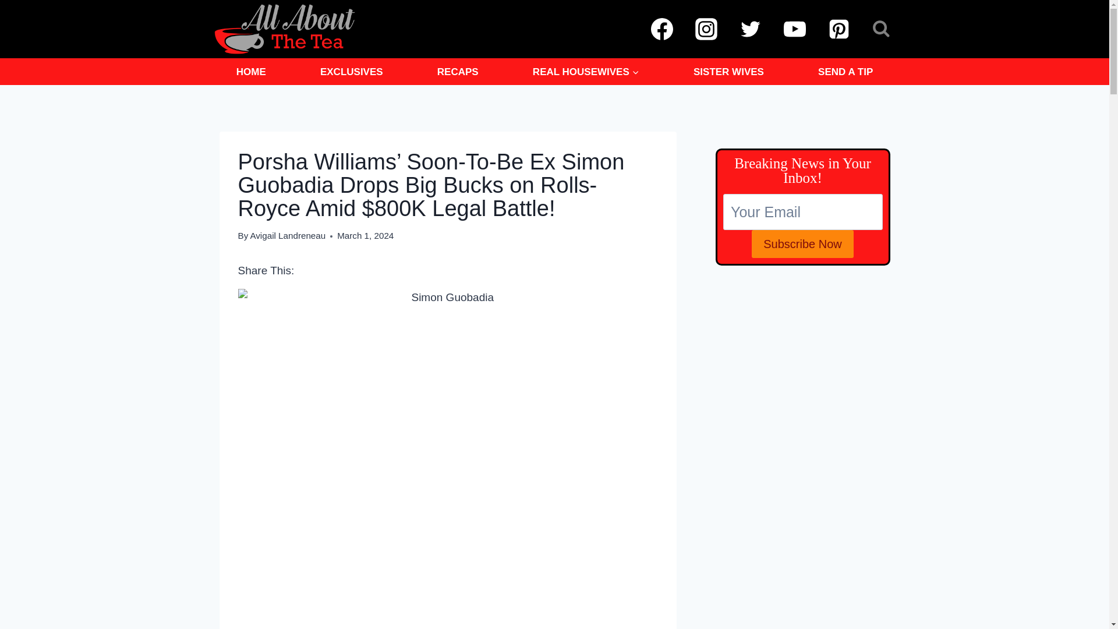  What do you see at coordinates (352, 71) in the screenshot?
I see `EXCLUSIVES` at bounding box center [352, 71].